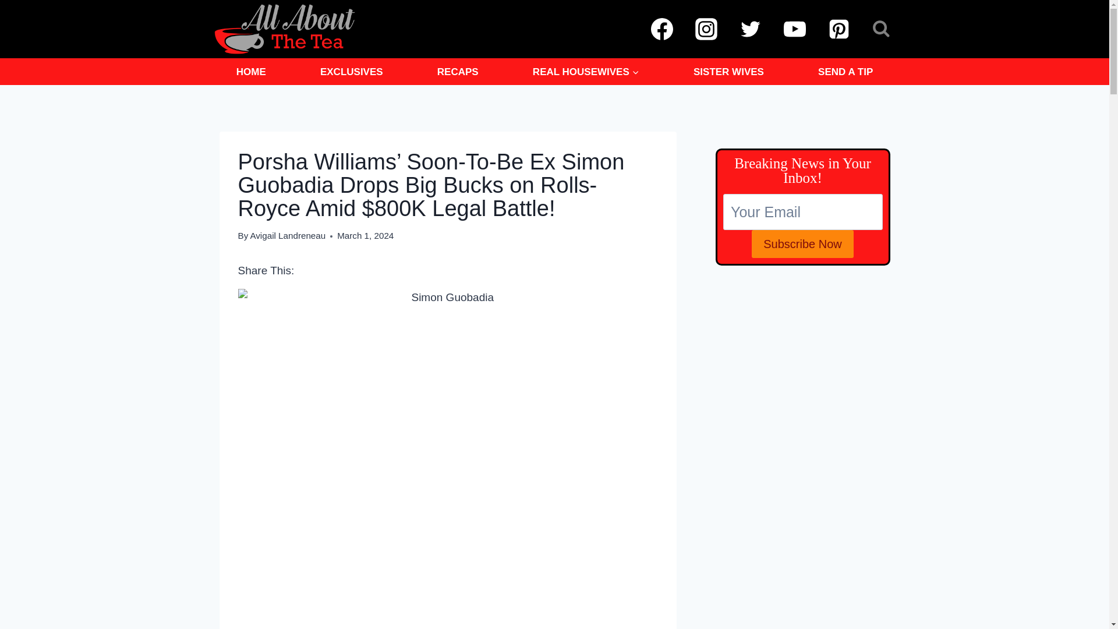  What do you see at coordinates (352, 71) in the screenshot?
I see `EXCLUSIVES` at bounding box center [352, 71].